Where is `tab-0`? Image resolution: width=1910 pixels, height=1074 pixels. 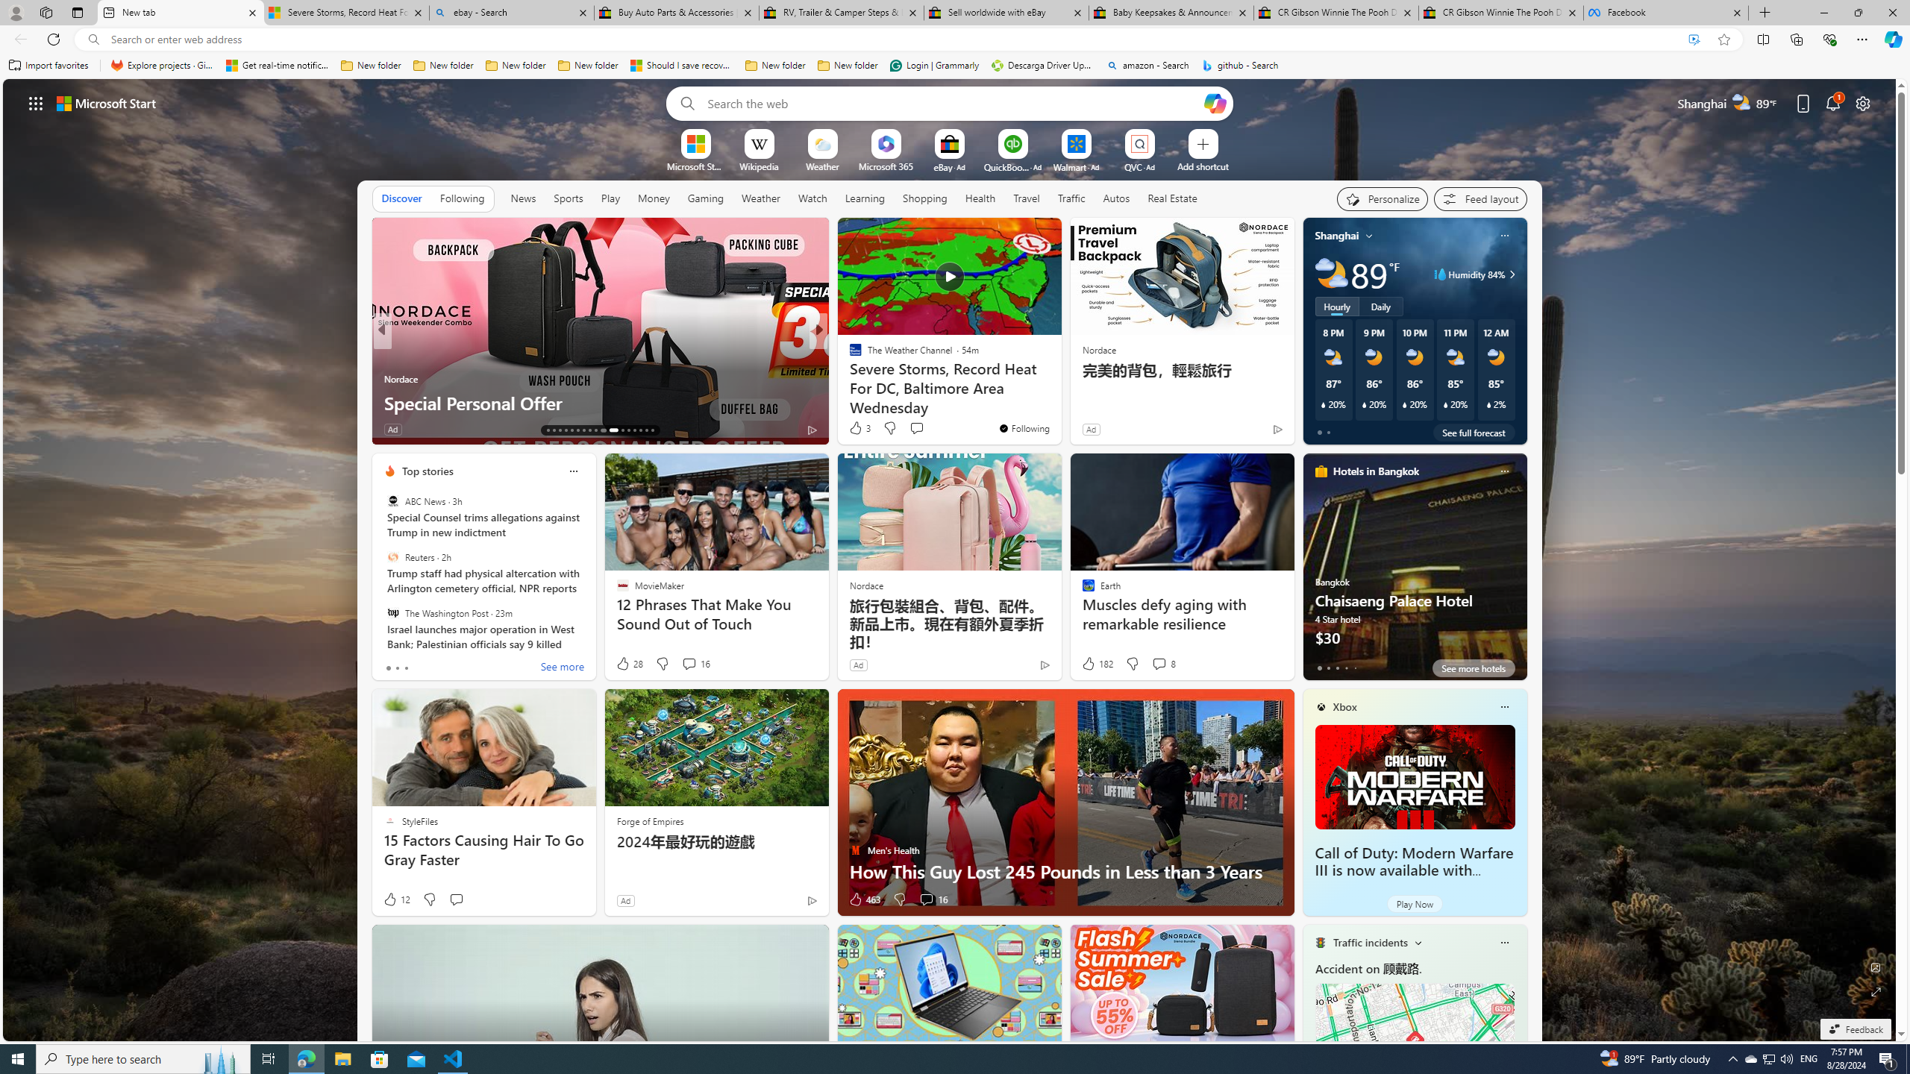
tab-0 is located at coordinates (1319, 668).